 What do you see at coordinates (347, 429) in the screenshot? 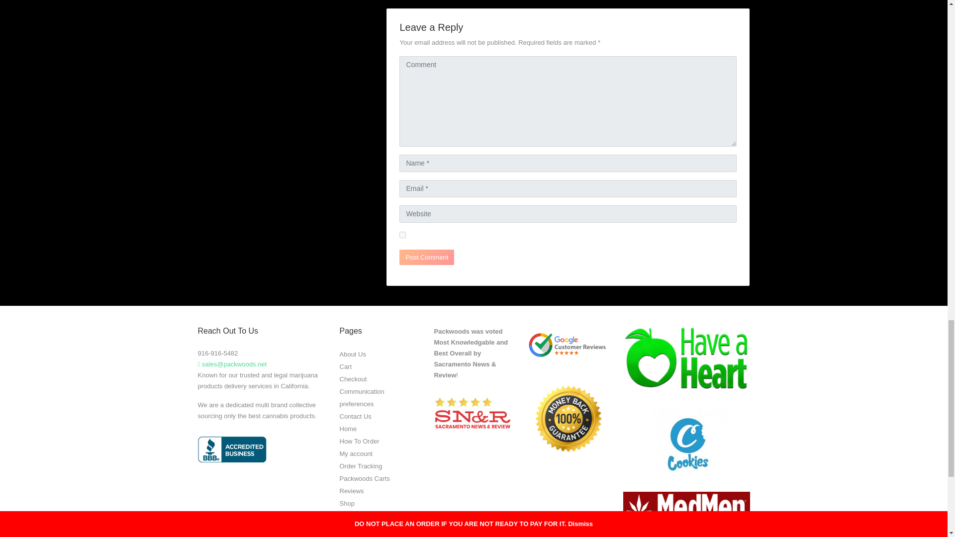
I see `Home` at bounding box center [347, 429].